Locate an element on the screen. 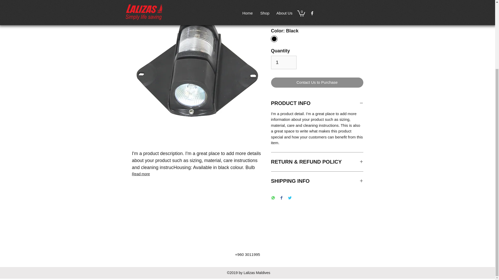  SHIPPING INFO is located at coordinates (317, 181).